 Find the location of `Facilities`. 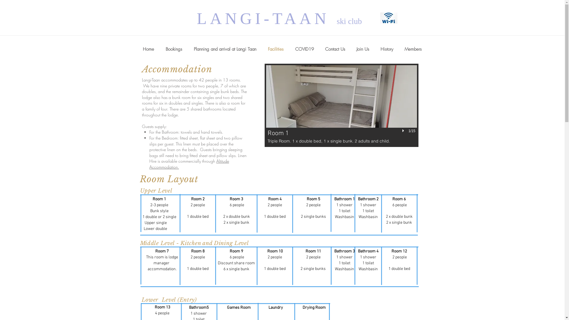

Facilities is located at coordinates (276, 49).